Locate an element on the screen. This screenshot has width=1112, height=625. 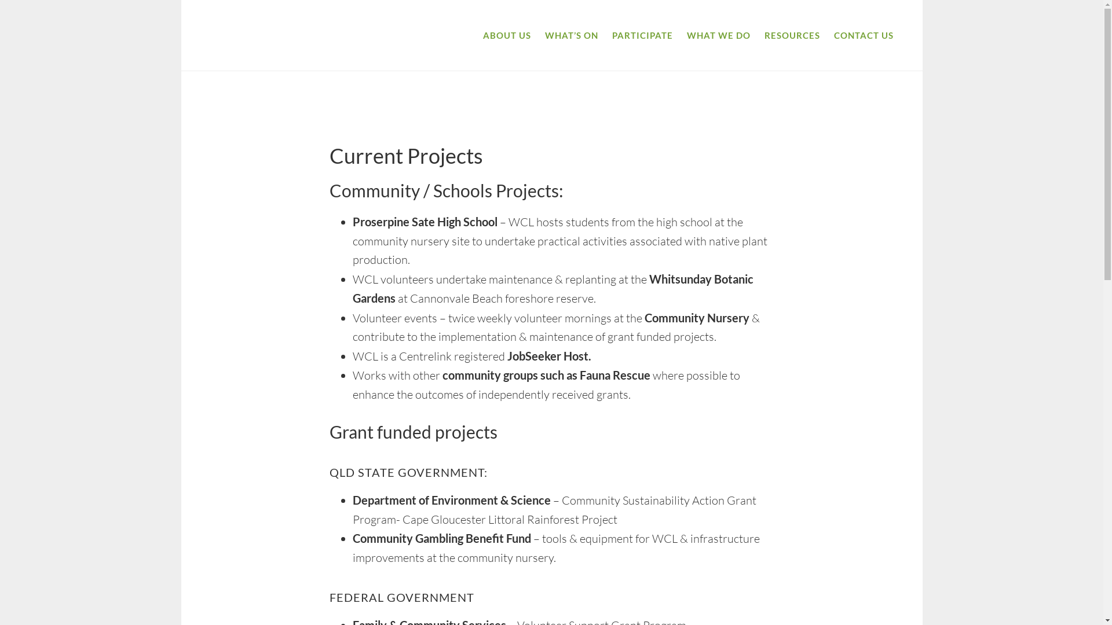
PARTICIPATE is located at coordinates (642, 36).